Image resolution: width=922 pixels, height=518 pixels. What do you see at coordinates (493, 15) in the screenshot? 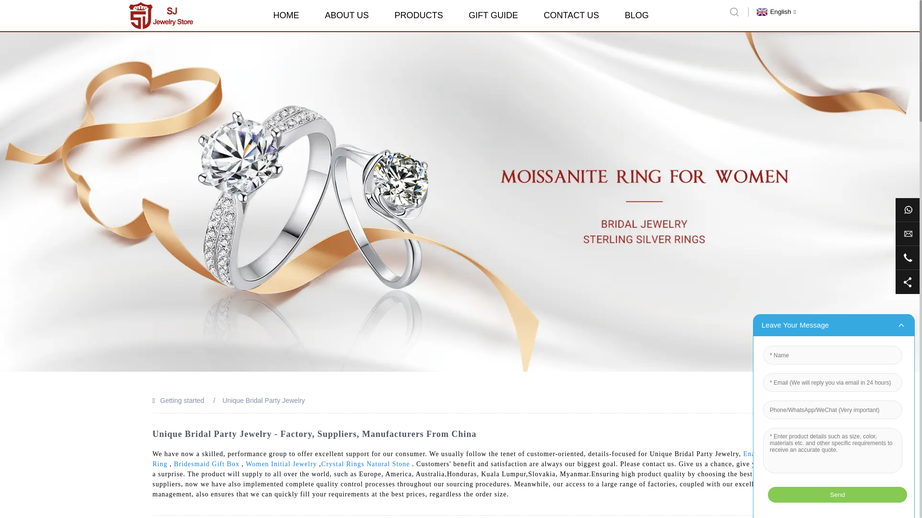
I see `GIFT GUIDE` at bounding box center [493, 15].